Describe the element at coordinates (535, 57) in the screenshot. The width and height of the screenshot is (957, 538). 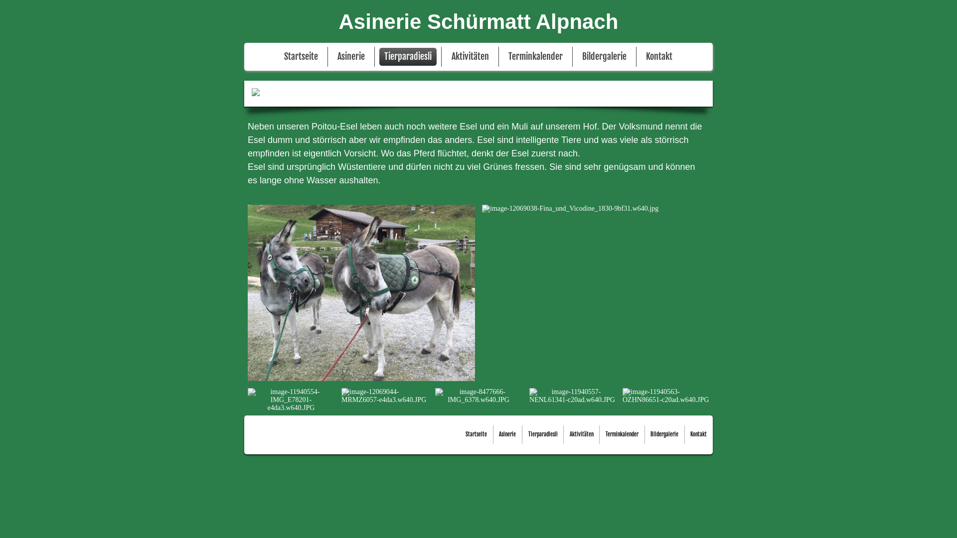
I see `Terminkalender` at that location.